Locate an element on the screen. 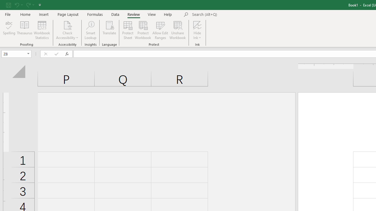 The width and height of the screenshot is (376, 211). Smart Lookup is located at coordinates (90, 30).